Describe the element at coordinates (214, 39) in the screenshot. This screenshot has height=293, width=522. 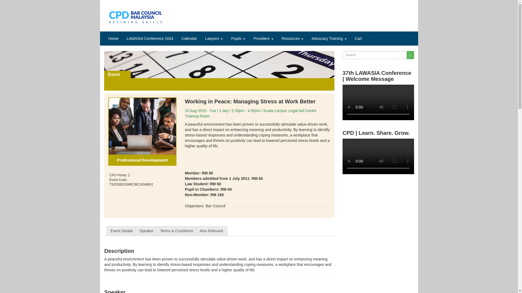
I see `Lawyers` at that location.